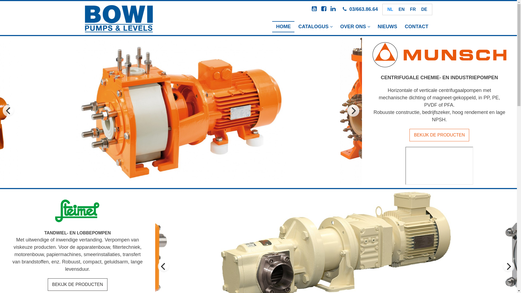 This screenshot has width=521, height=293. Describe the element at coordinates (364, 9) in the screenshot. I see `03/663.86.64` at that location.